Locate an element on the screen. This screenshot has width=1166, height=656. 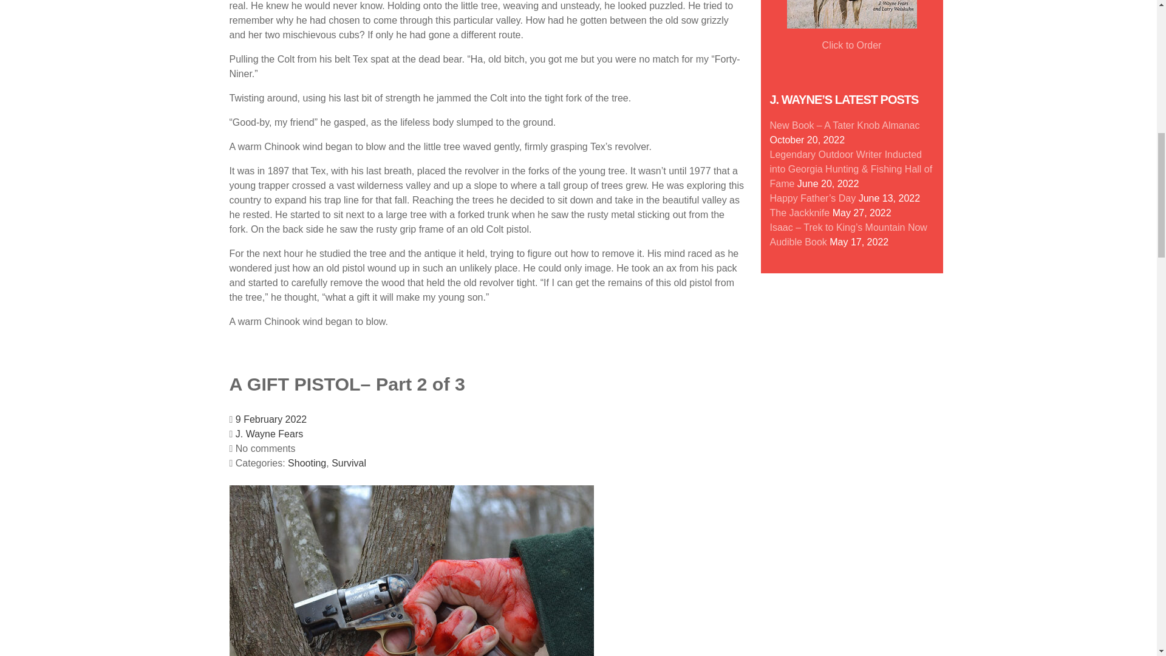
Click to Order is located at coordinates (851, 45).